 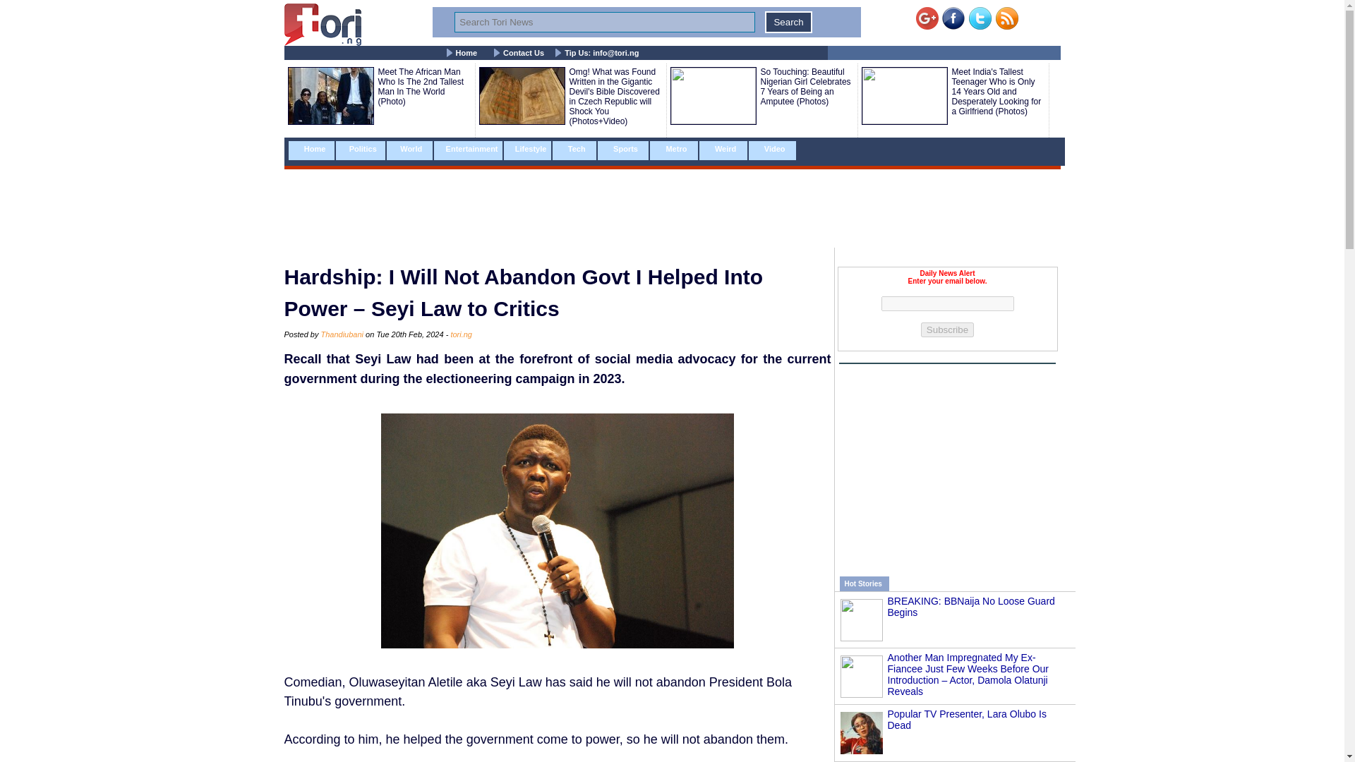 What do you see at coordinates (574, 150) in the screenshot?
I see `    Tech     ` at bounding box center [574, 150].